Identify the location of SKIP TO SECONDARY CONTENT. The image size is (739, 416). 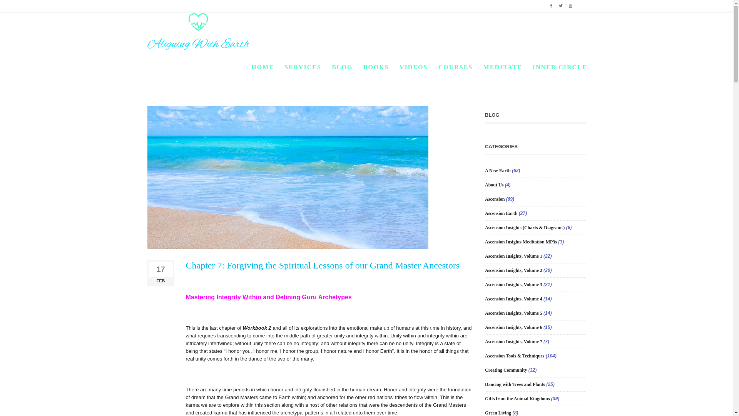
(283, 67).